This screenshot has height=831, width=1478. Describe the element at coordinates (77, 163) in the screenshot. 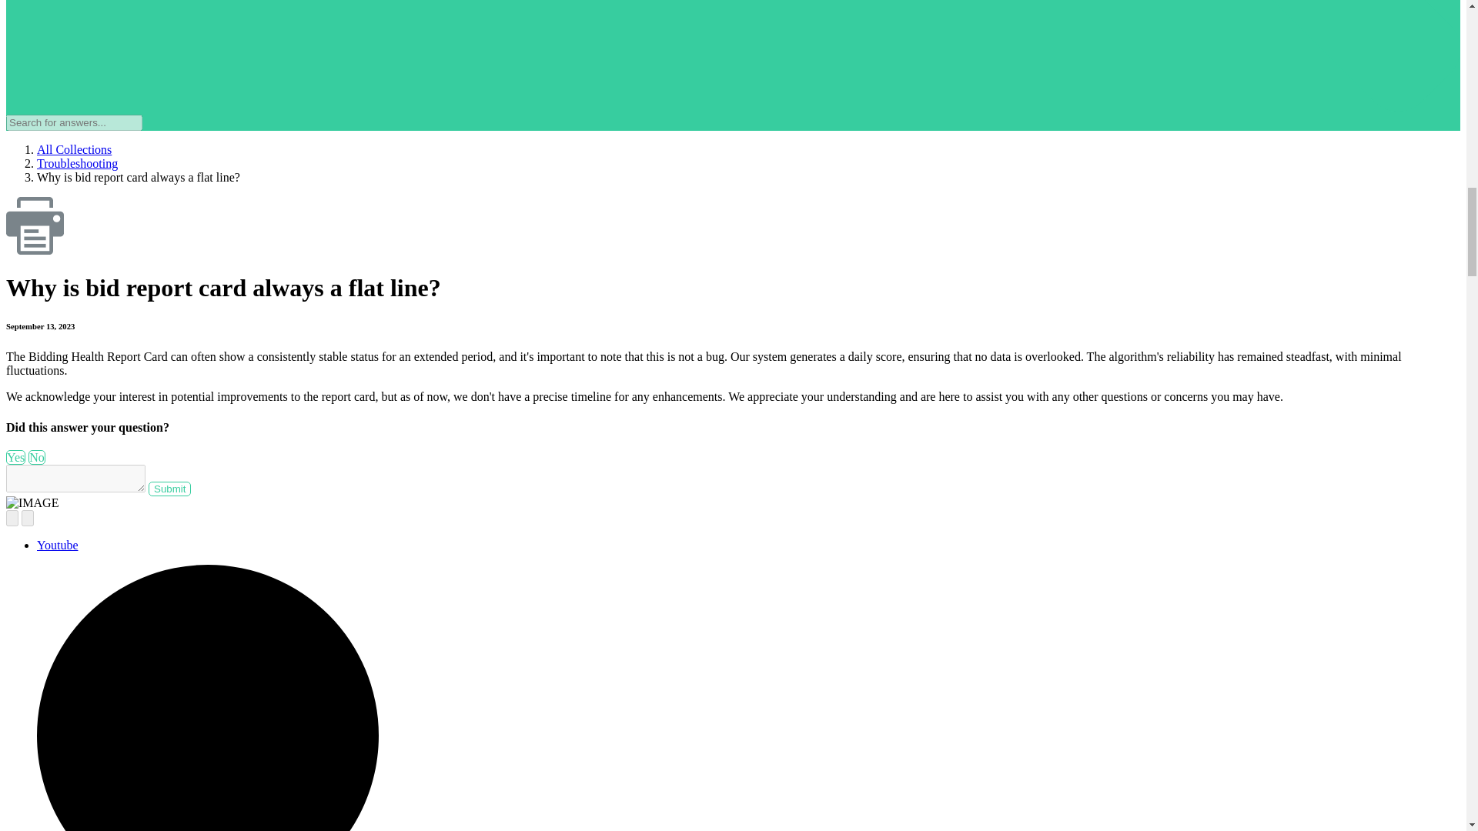

I see `Troubleshooting` at that location.